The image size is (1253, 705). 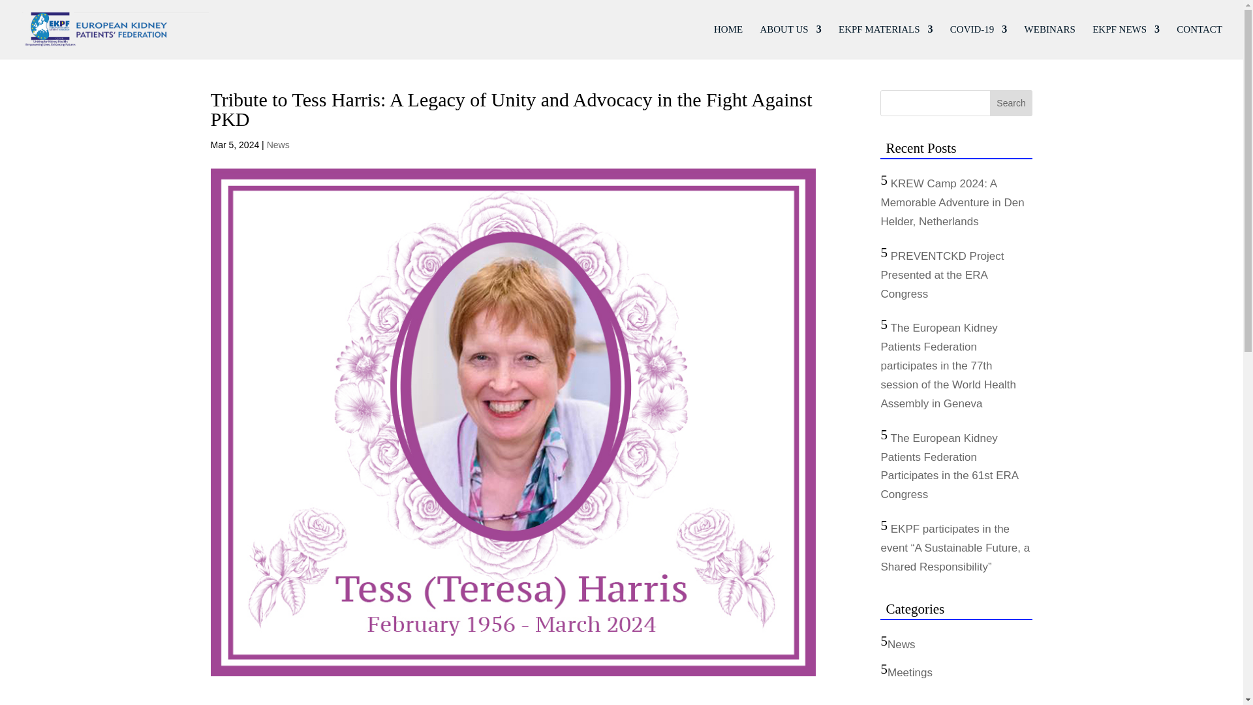 I want to click on COVID-19, so click(x=978, y=41).